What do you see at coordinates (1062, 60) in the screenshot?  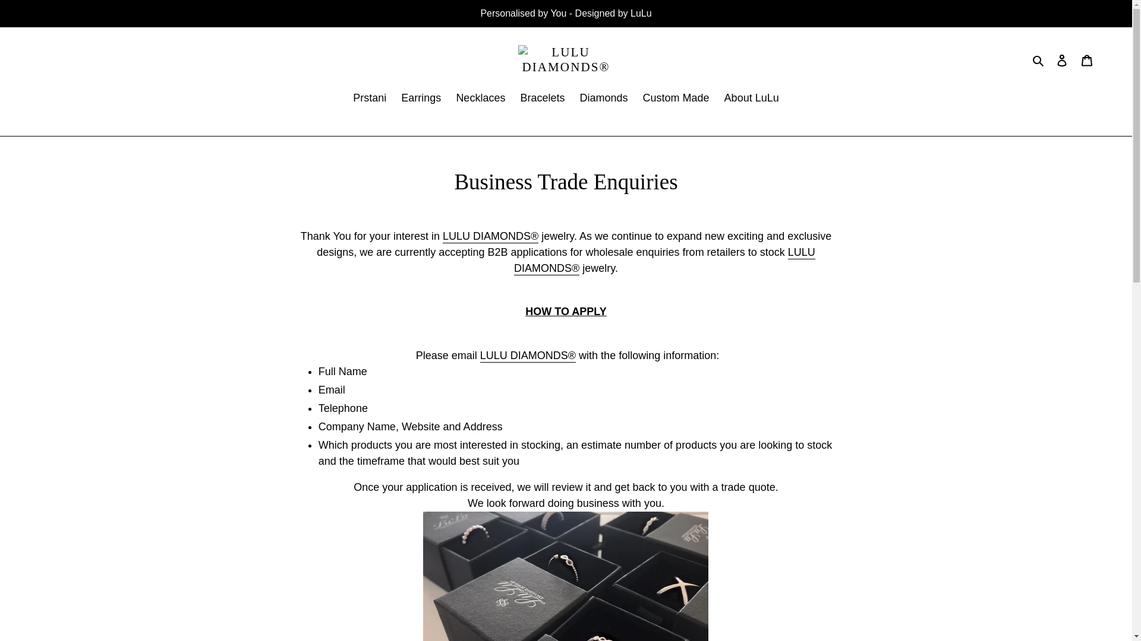 I see `Log in` at bounding box center [1062, 60].